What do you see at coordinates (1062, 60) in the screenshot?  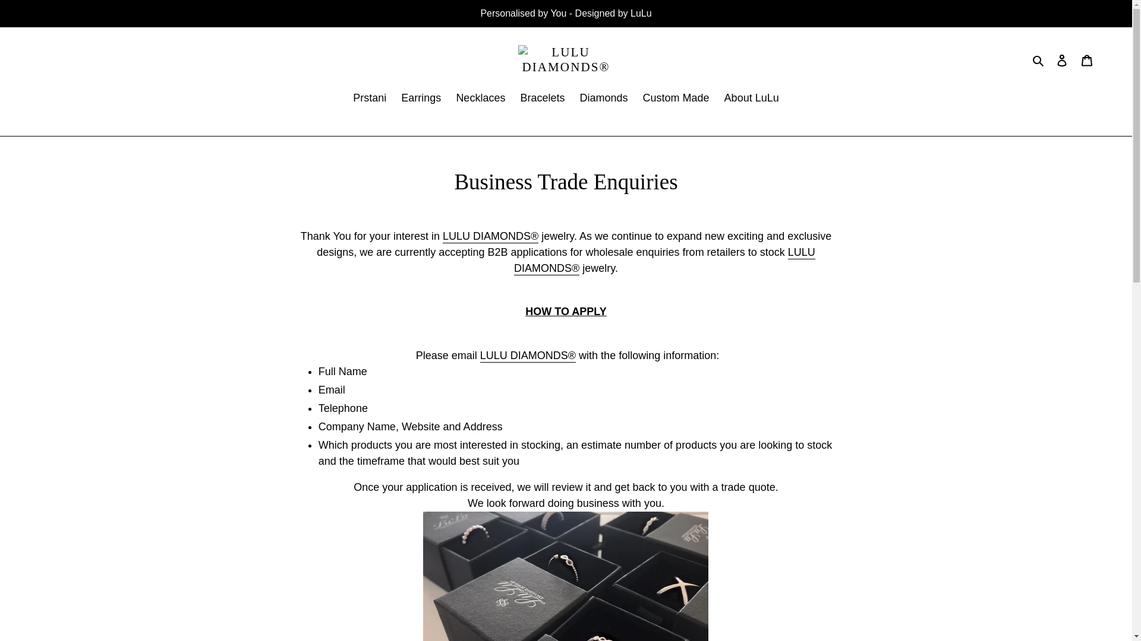 I see `Log in` at bounding box center [1062, 60].